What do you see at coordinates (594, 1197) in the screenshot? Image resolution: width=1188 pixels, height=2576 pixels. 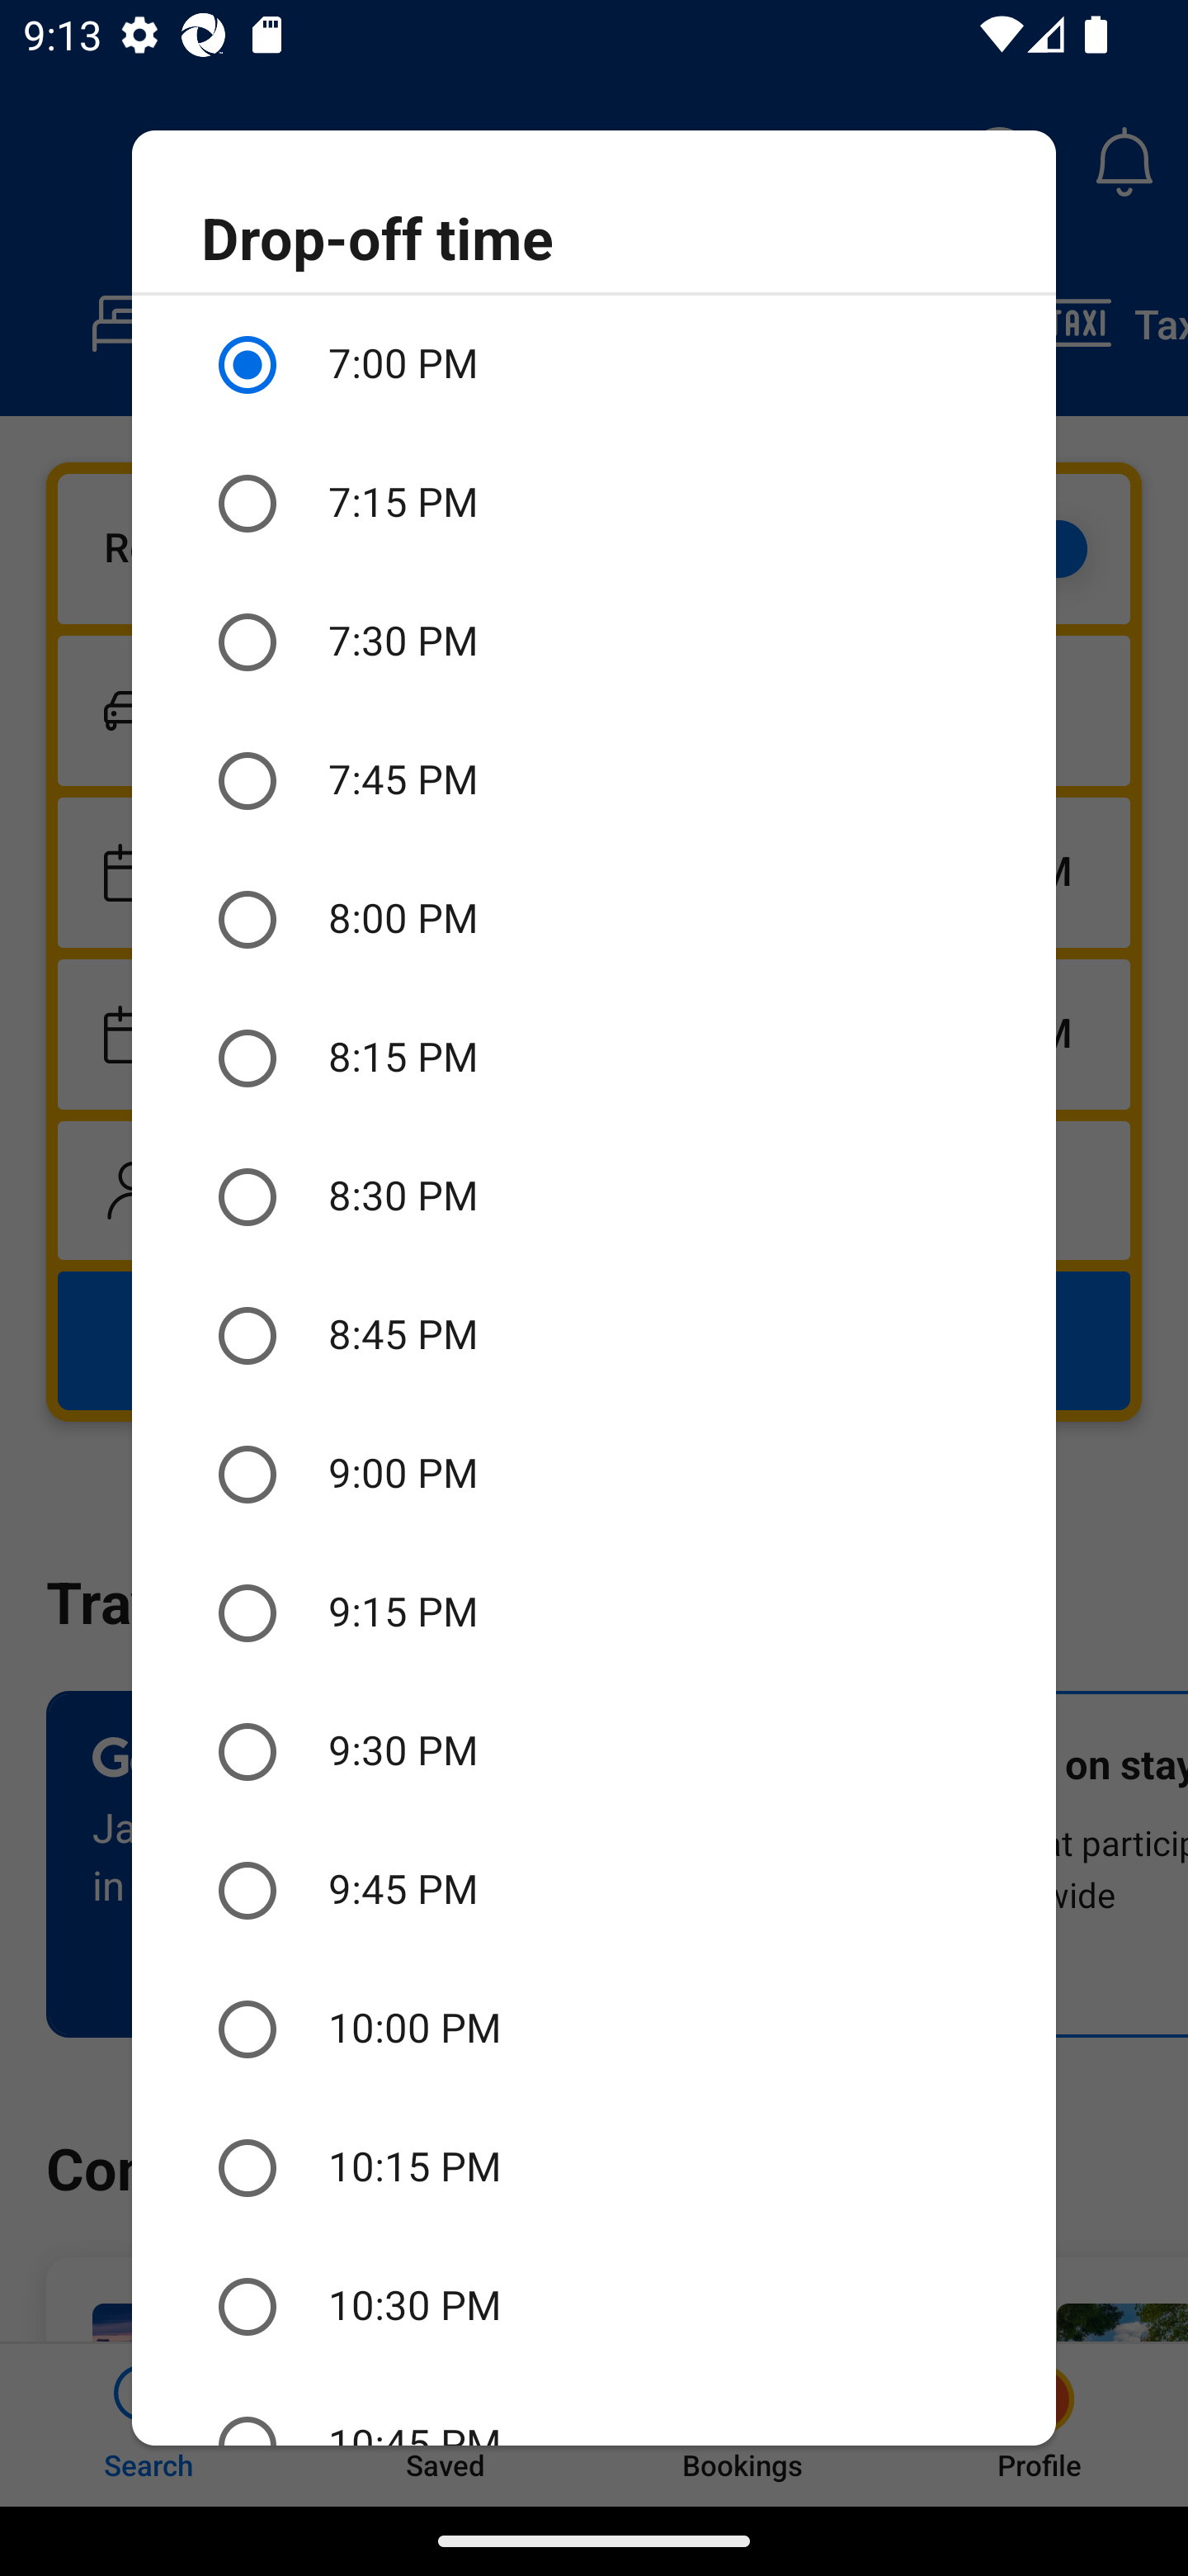 I see `8:30 PM` at bounding box center [594, 1197].